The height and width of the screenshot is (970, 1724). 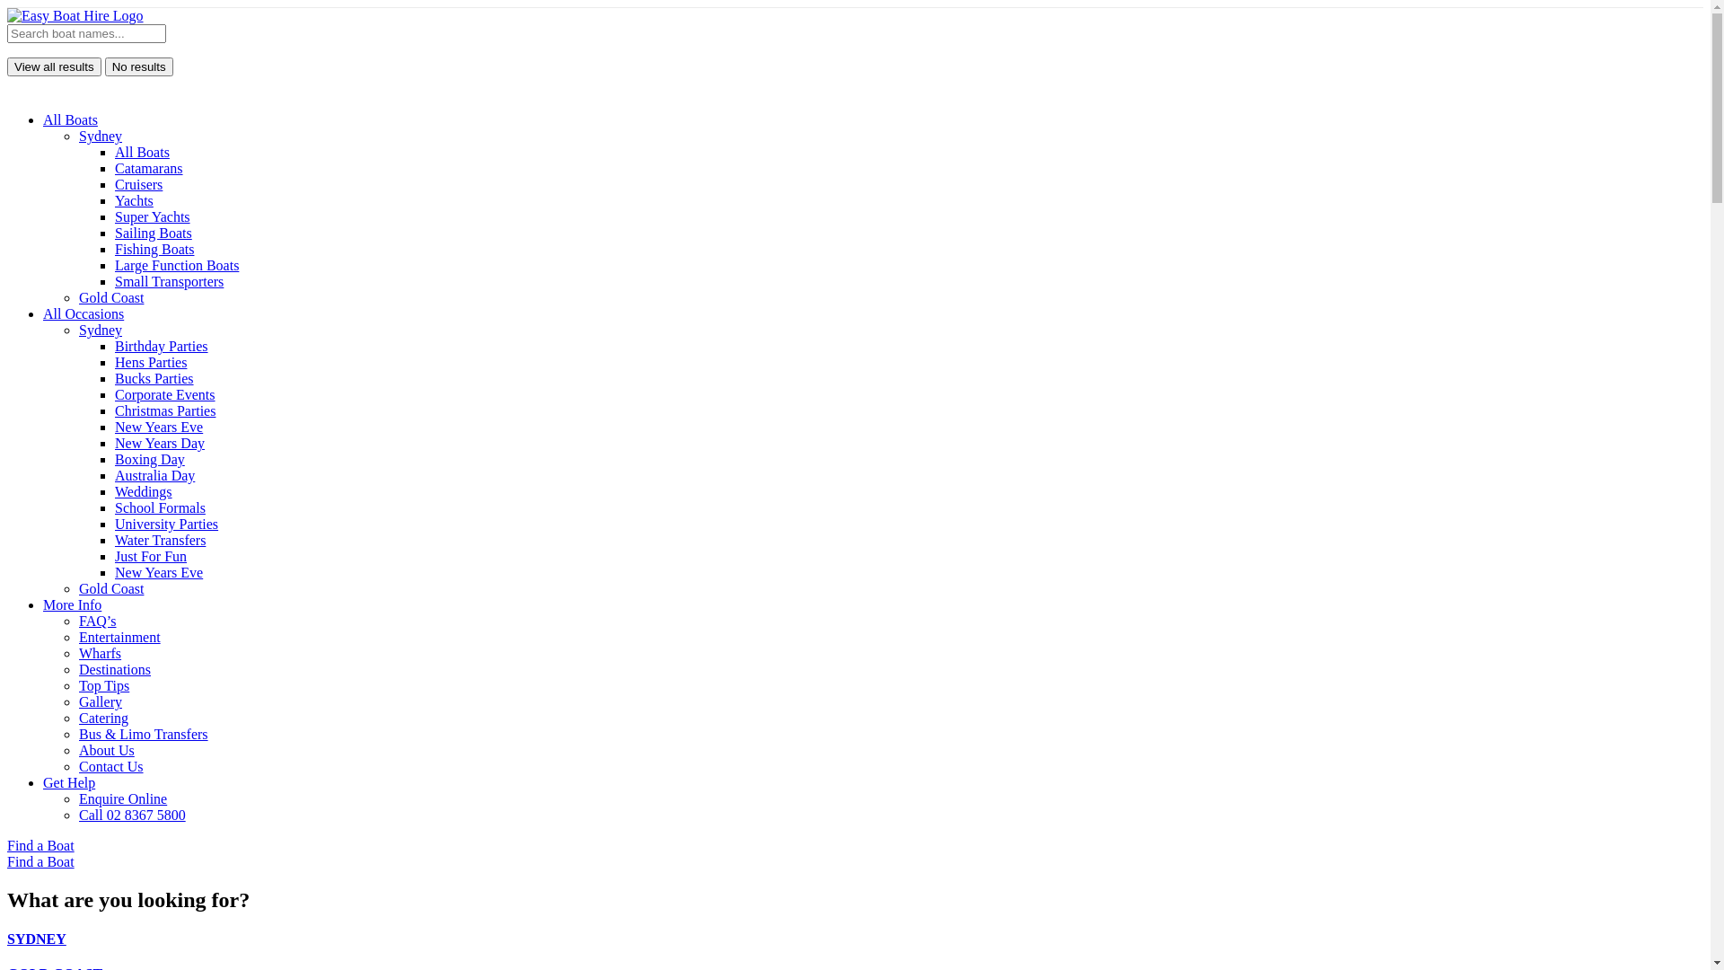 What do you see at coordinates (101, 654) in the screenshot?
I see `Wharfs` at bounding box center [101, 654].